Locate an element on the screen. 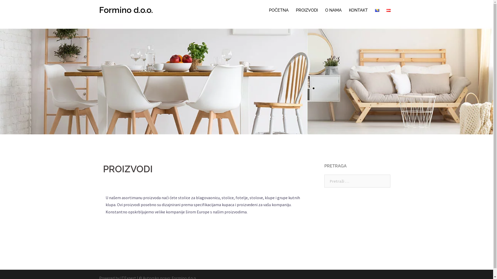 This screenshot has height=279, width=497. Pretraga is located at coordinates (18, 6).